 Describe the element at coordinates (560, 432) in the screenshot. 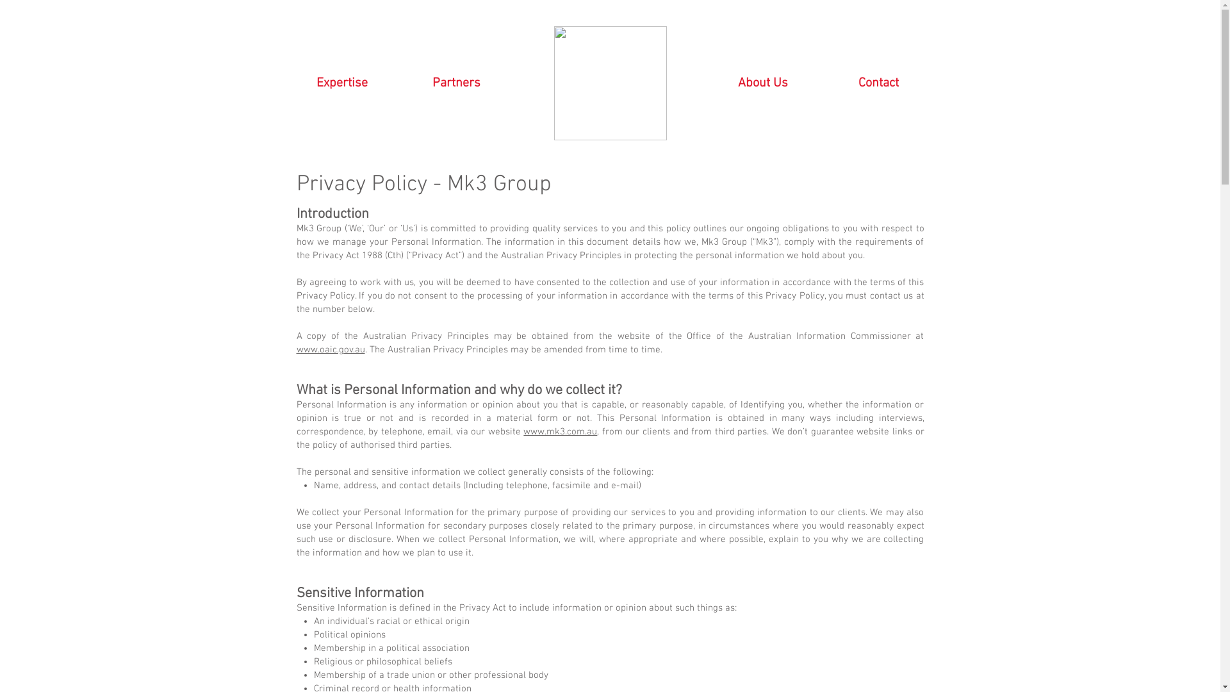

I see `www.mk3.com.au` at that location.